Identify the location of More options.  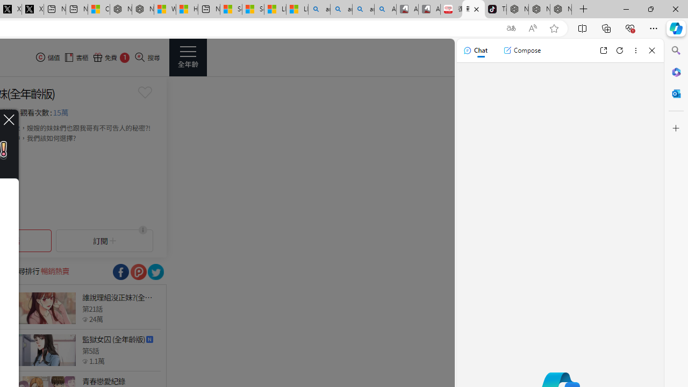
(635, 51).